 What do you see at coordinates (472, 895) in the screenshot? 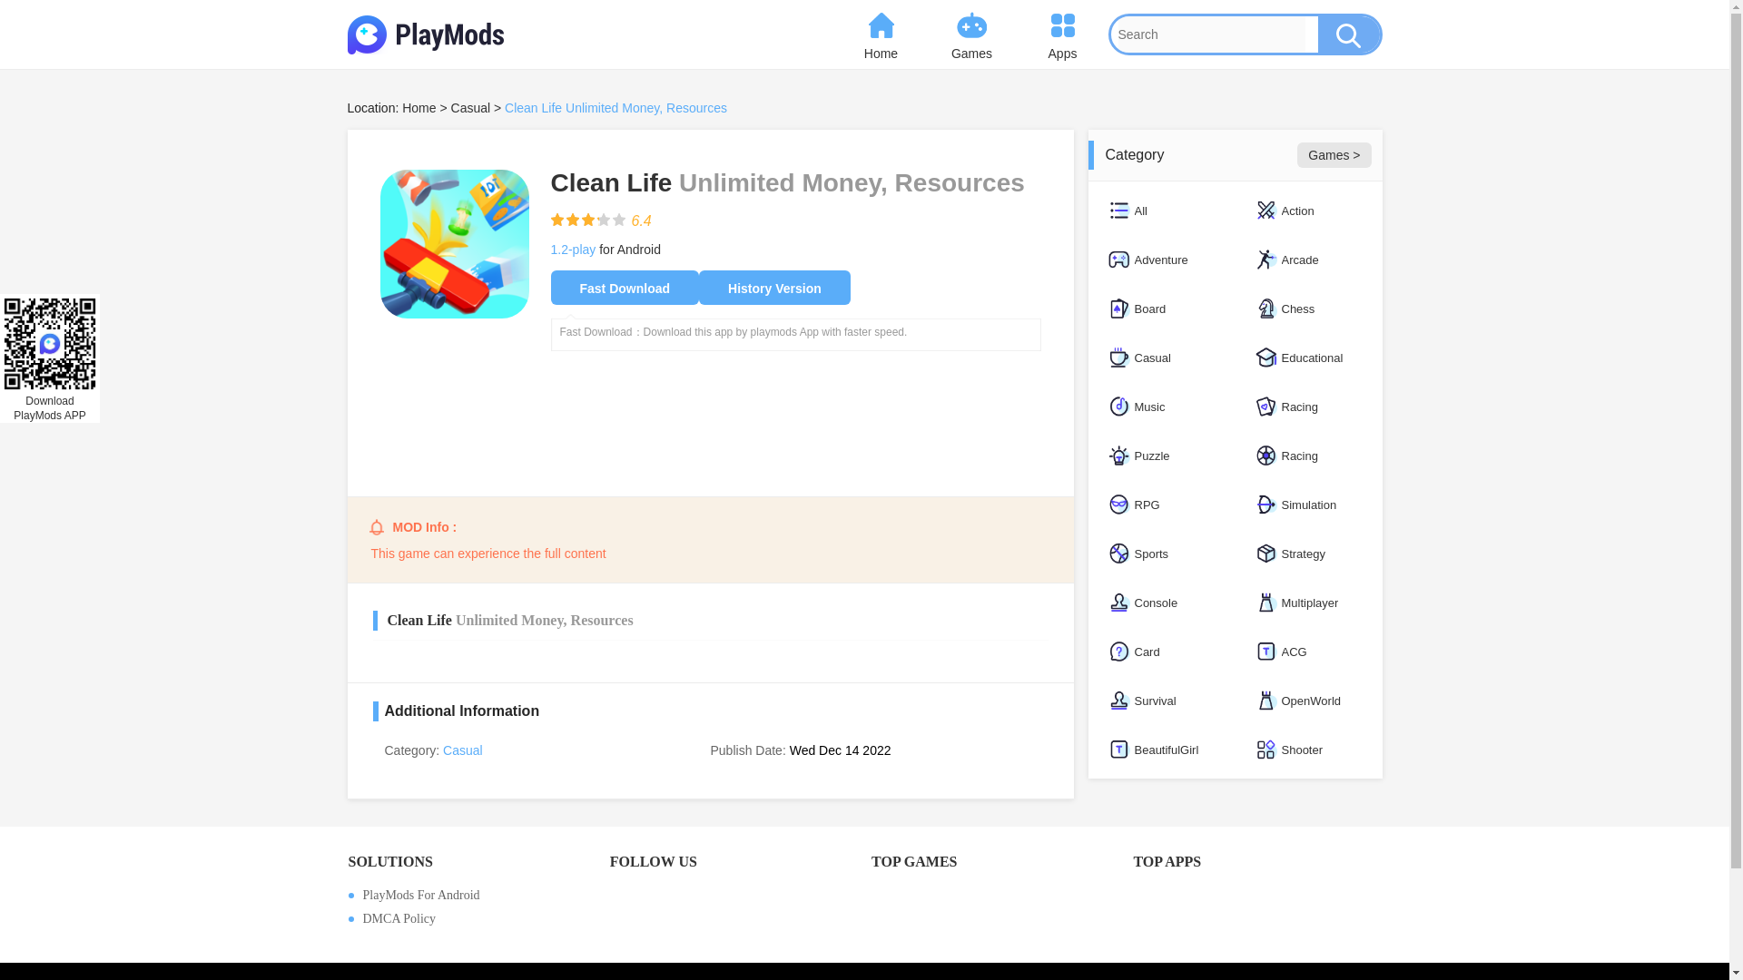
I see `PlayMods For Android` at bounding box center [472, 895].